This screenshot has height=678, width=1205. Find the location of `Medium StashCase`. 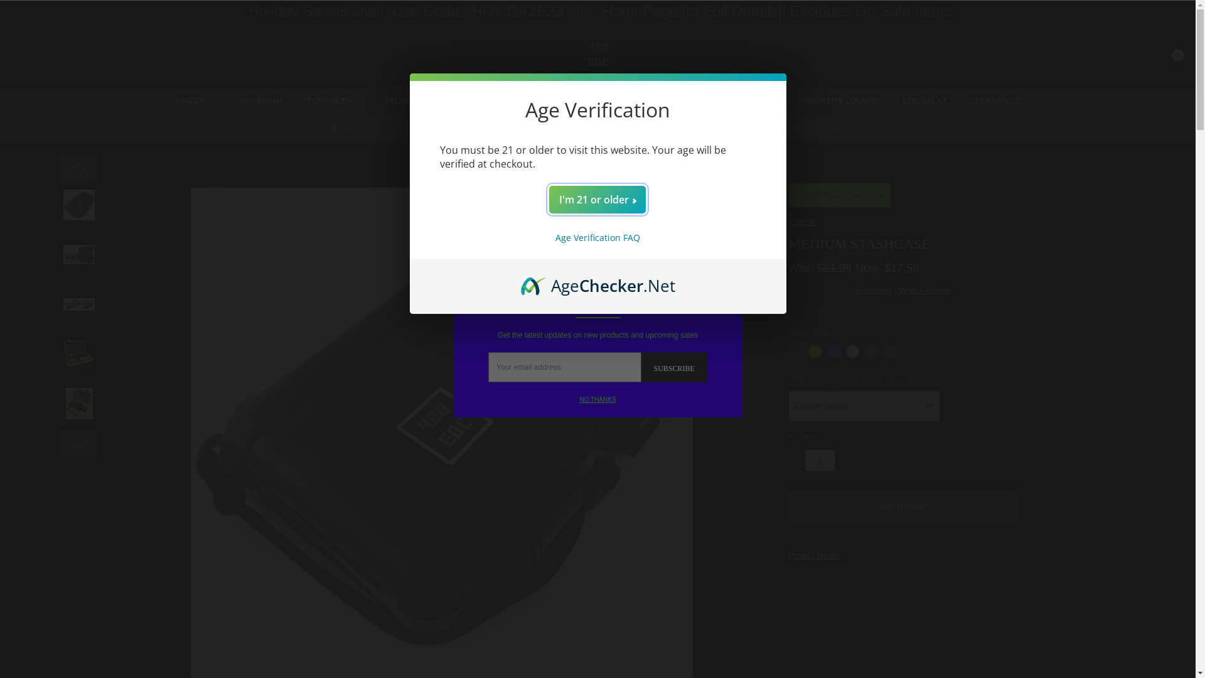

Medium StashCase is located at coordinates (649, 159).